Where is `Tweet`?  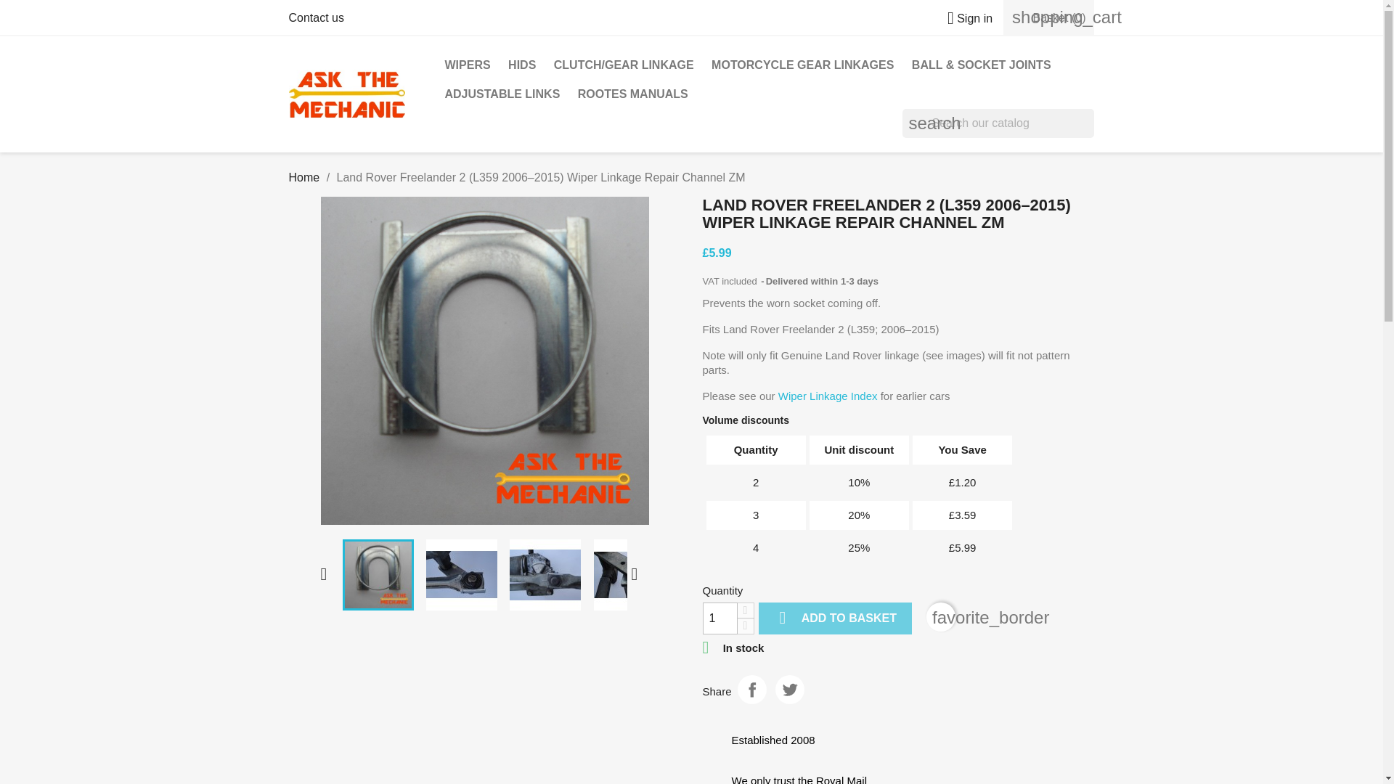
Tweet is located at coordinates (789, 689).